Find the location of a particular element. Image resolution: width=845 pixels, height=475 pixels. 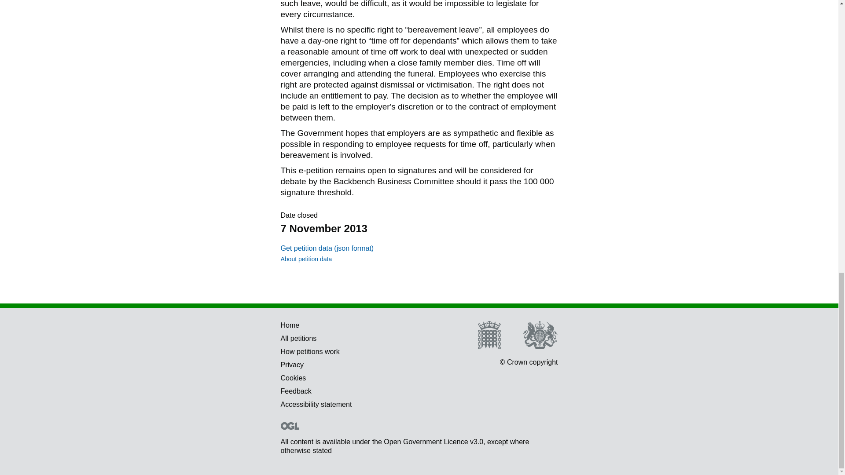

All petitions is located at coordinates (298, 338).